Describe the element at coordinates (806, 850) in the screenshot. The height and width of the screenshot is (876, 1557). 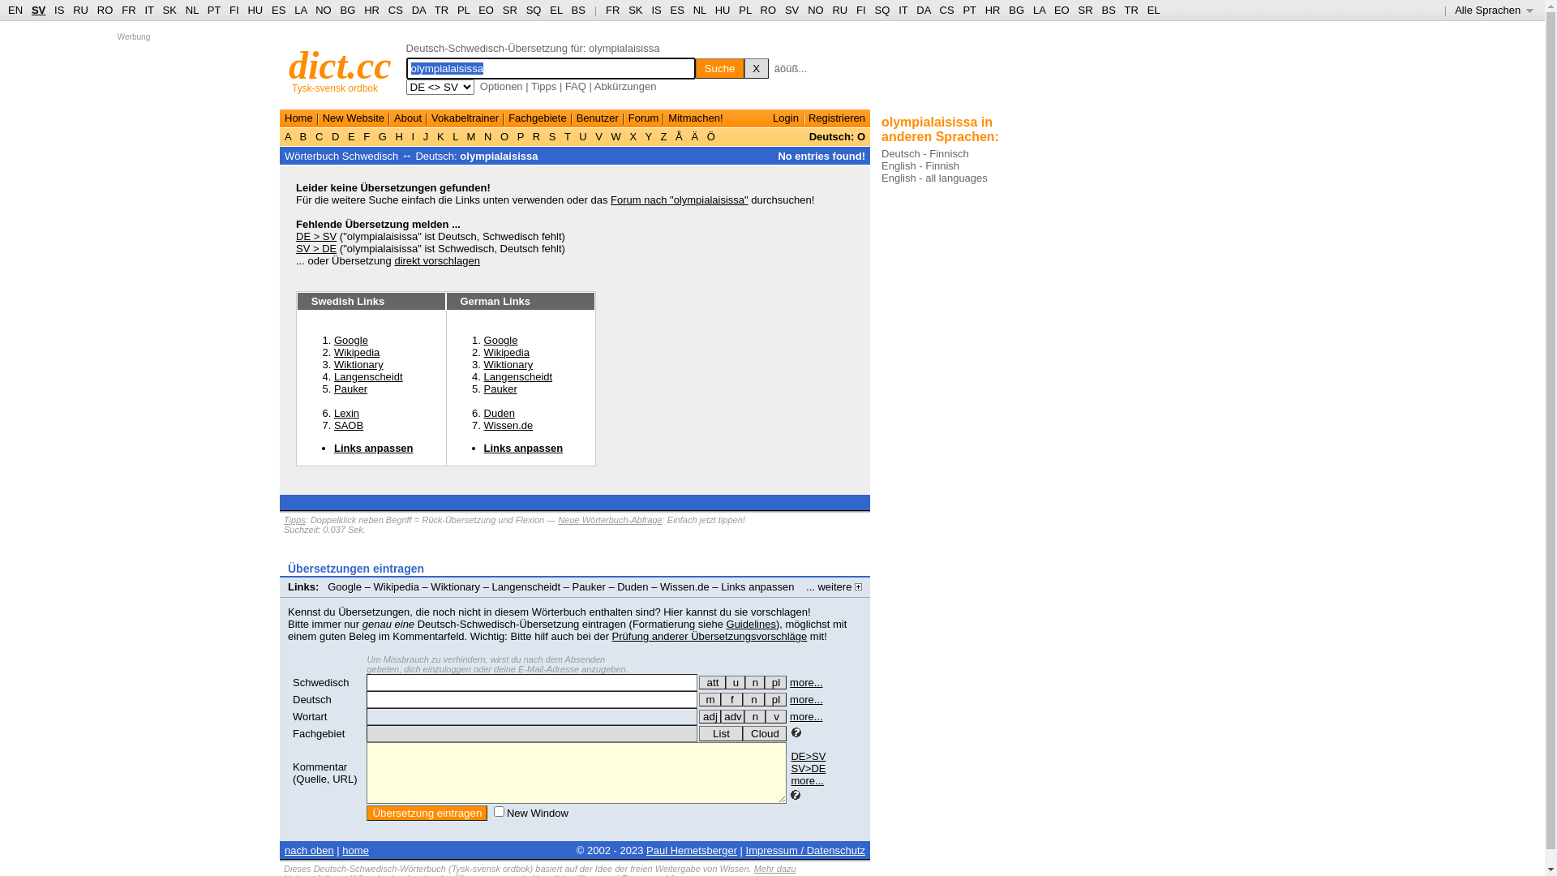
I see `Impressum / Datenschutz` at that location.